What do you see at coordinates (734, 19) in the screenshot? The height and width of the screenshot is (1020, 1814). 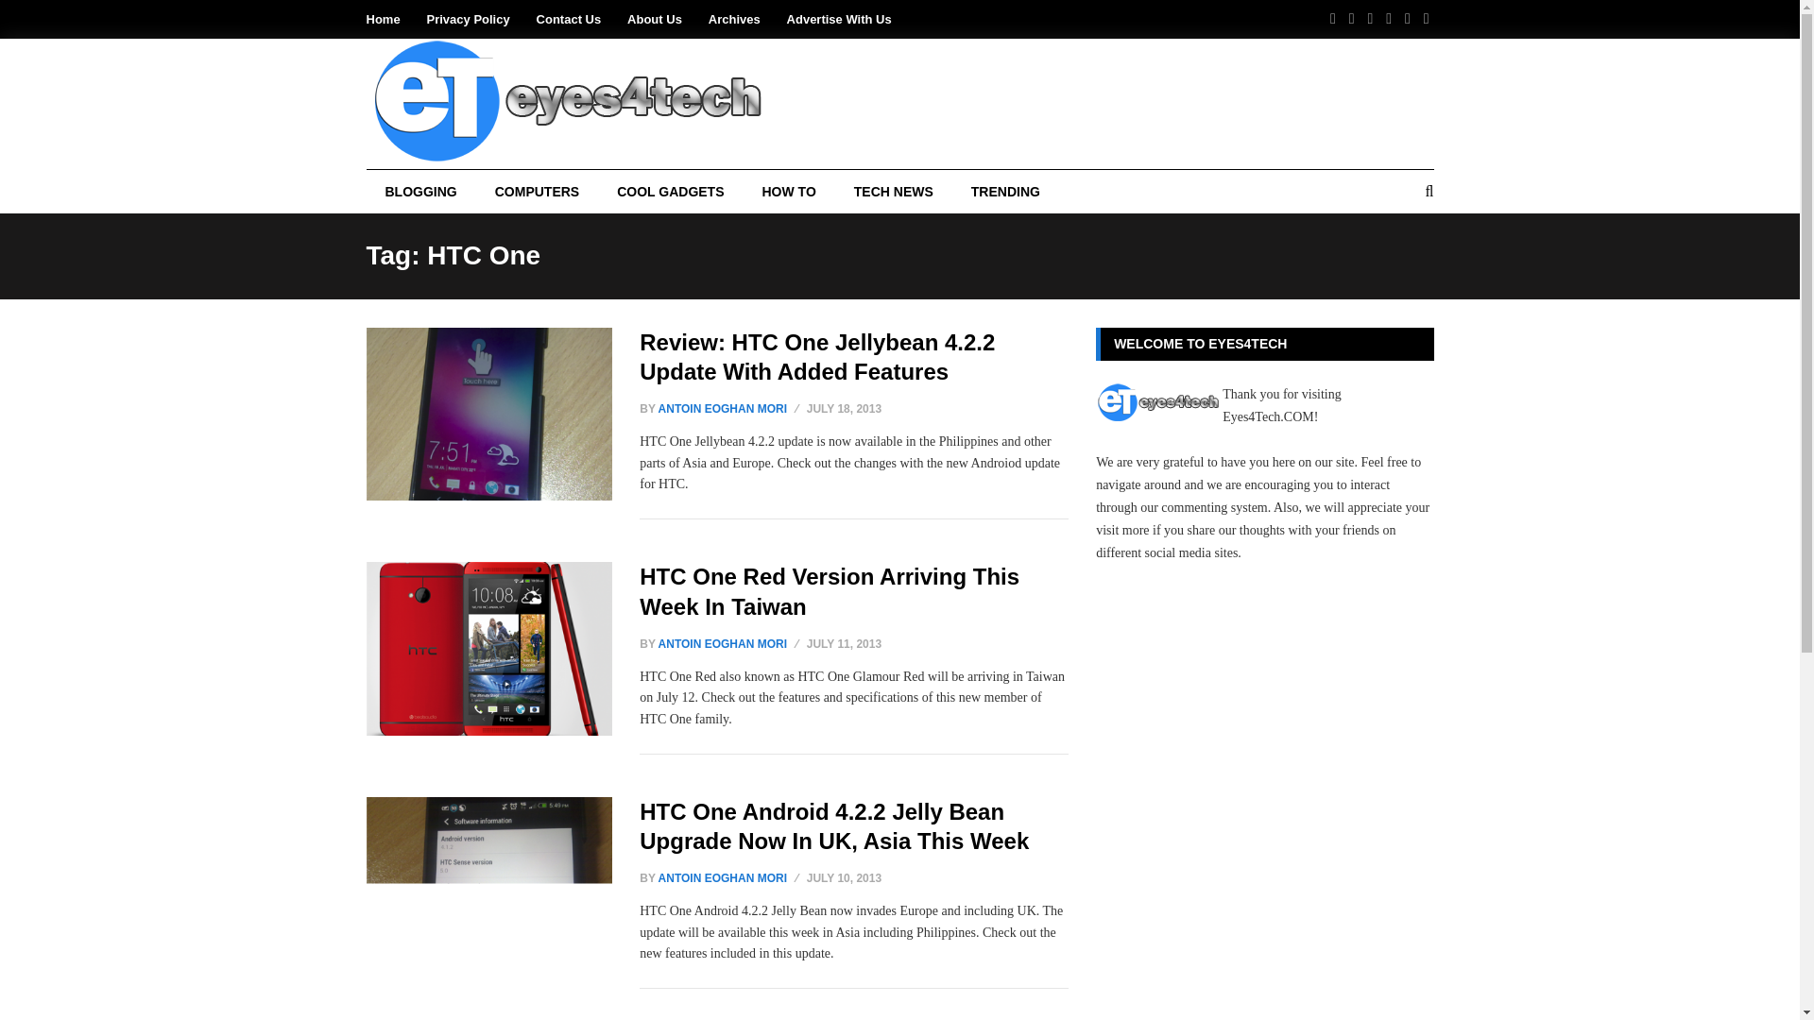 I see `Archives` at bounding box center [734, 19].